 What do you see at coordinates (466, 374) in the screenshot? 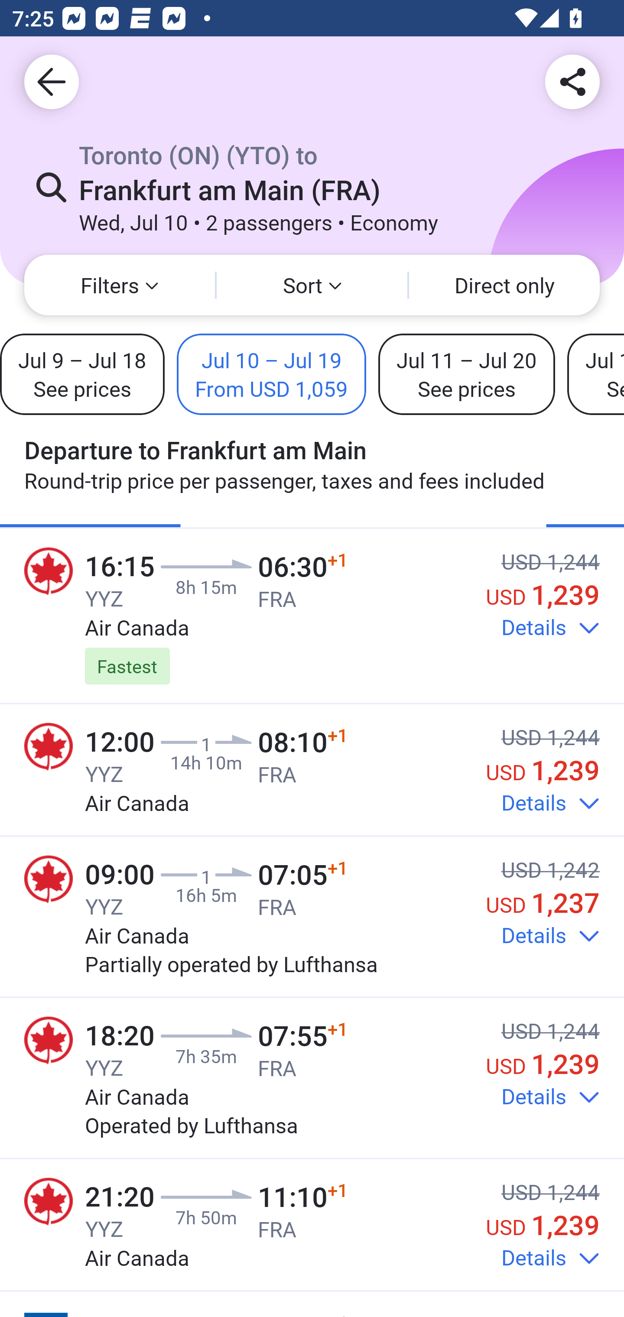
I see `Jul 11 – Jul 20 See prices` at bounding box center [466, 374].